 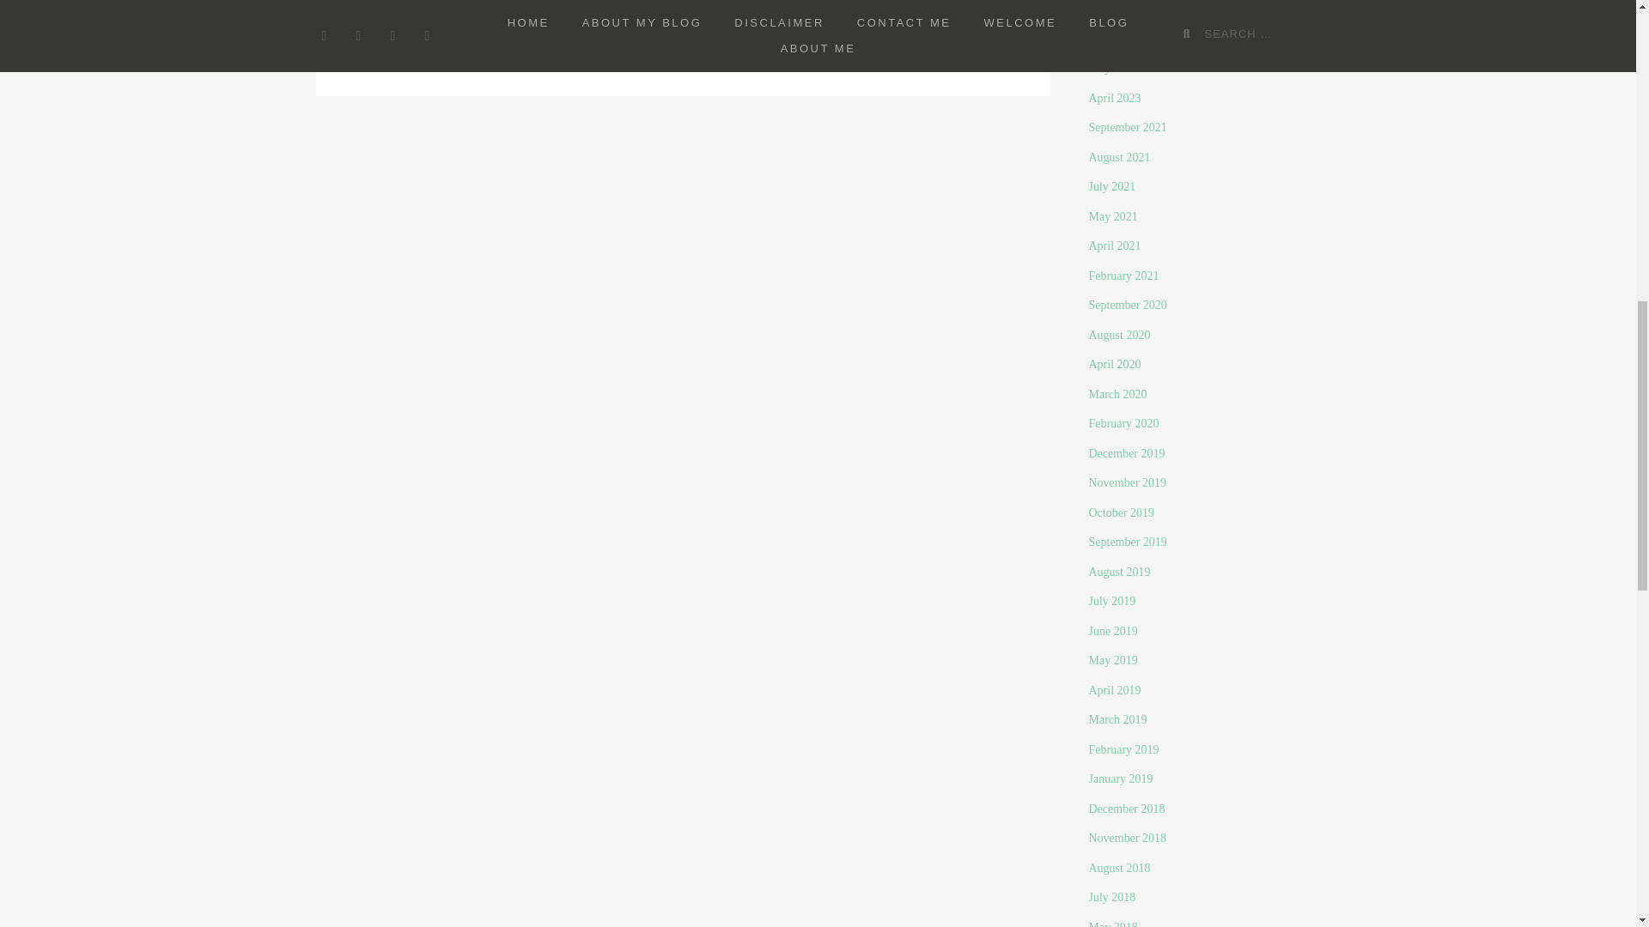 I want to click on May 2023, so click(x=1113, y=69).